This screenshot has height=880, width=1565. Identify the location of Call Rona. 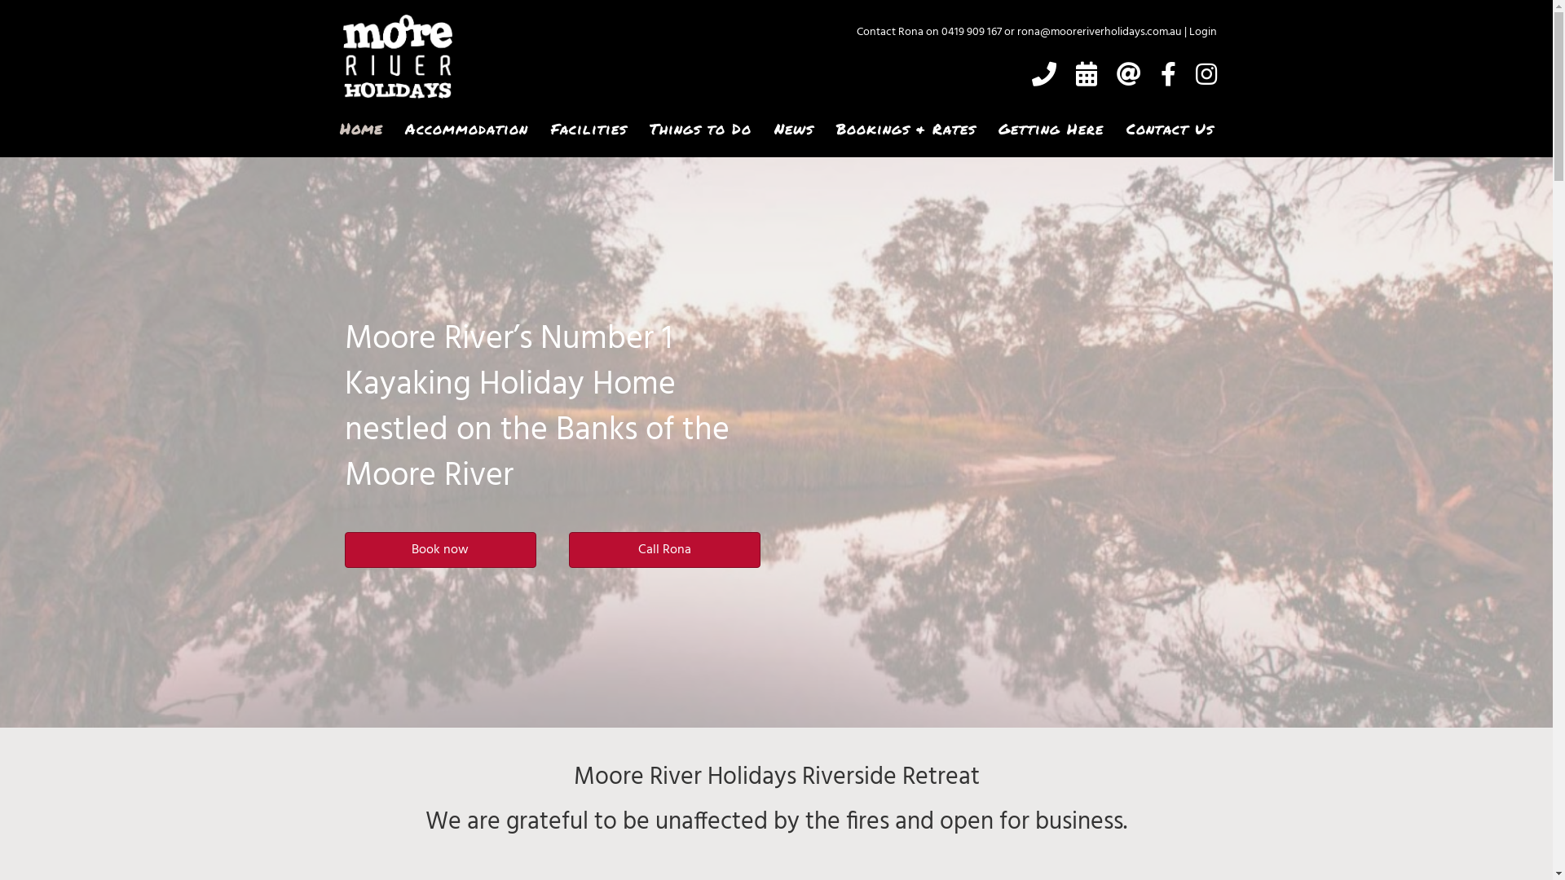
(665, 550).